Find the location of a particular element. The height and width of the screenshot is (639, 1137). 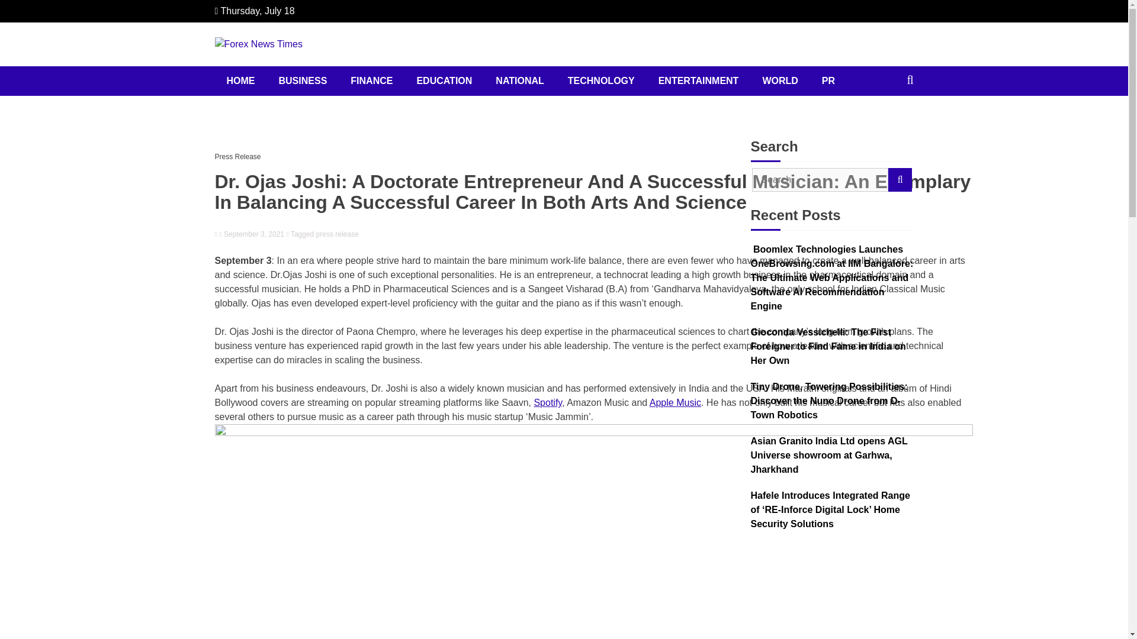

Apple Music is located at coordinates (675, 402).